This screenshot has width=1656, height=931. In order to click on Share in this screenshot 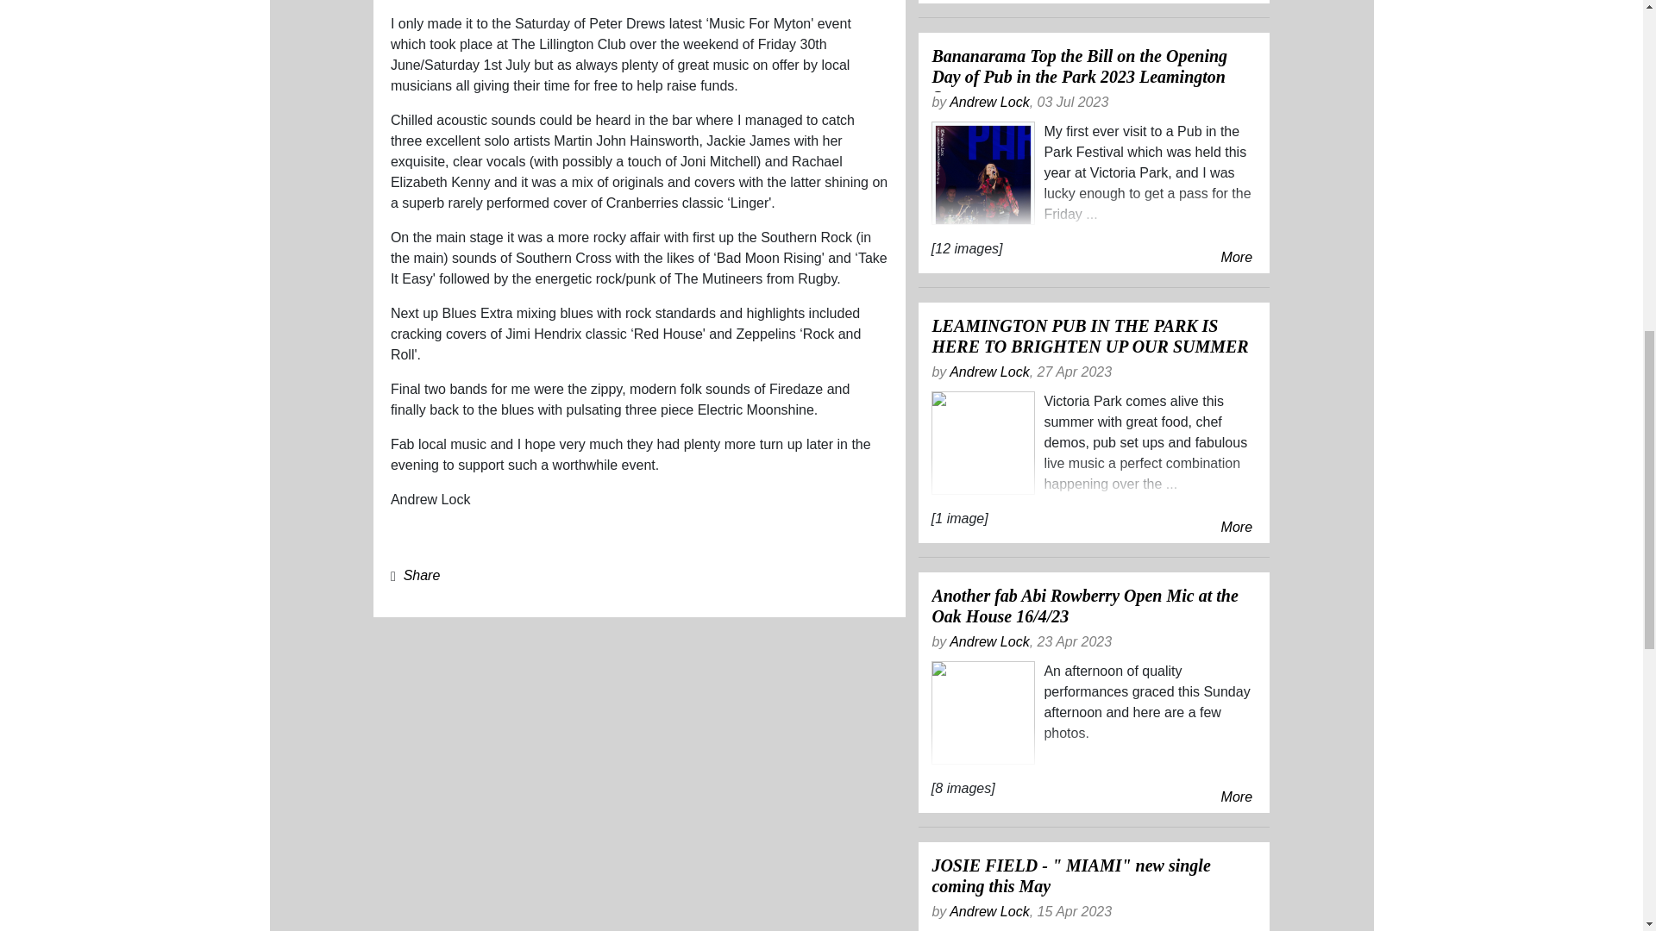, I will do `click(422, 575)`.